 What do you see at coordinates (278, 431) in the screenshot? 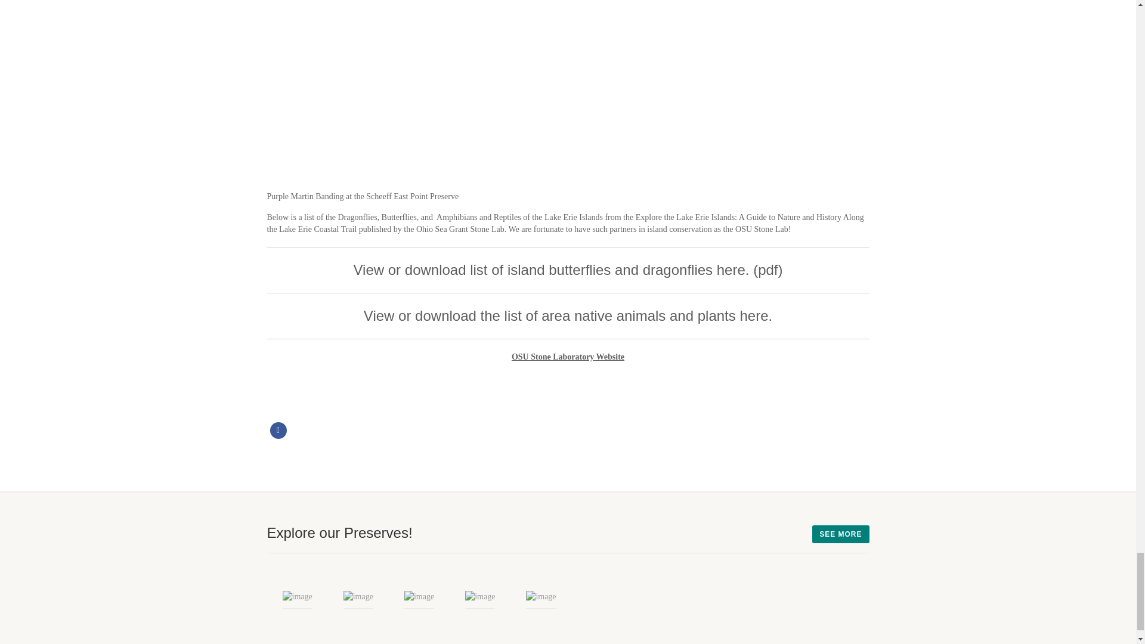
I see `Share on Facebook` at bounding box center [278, 431].